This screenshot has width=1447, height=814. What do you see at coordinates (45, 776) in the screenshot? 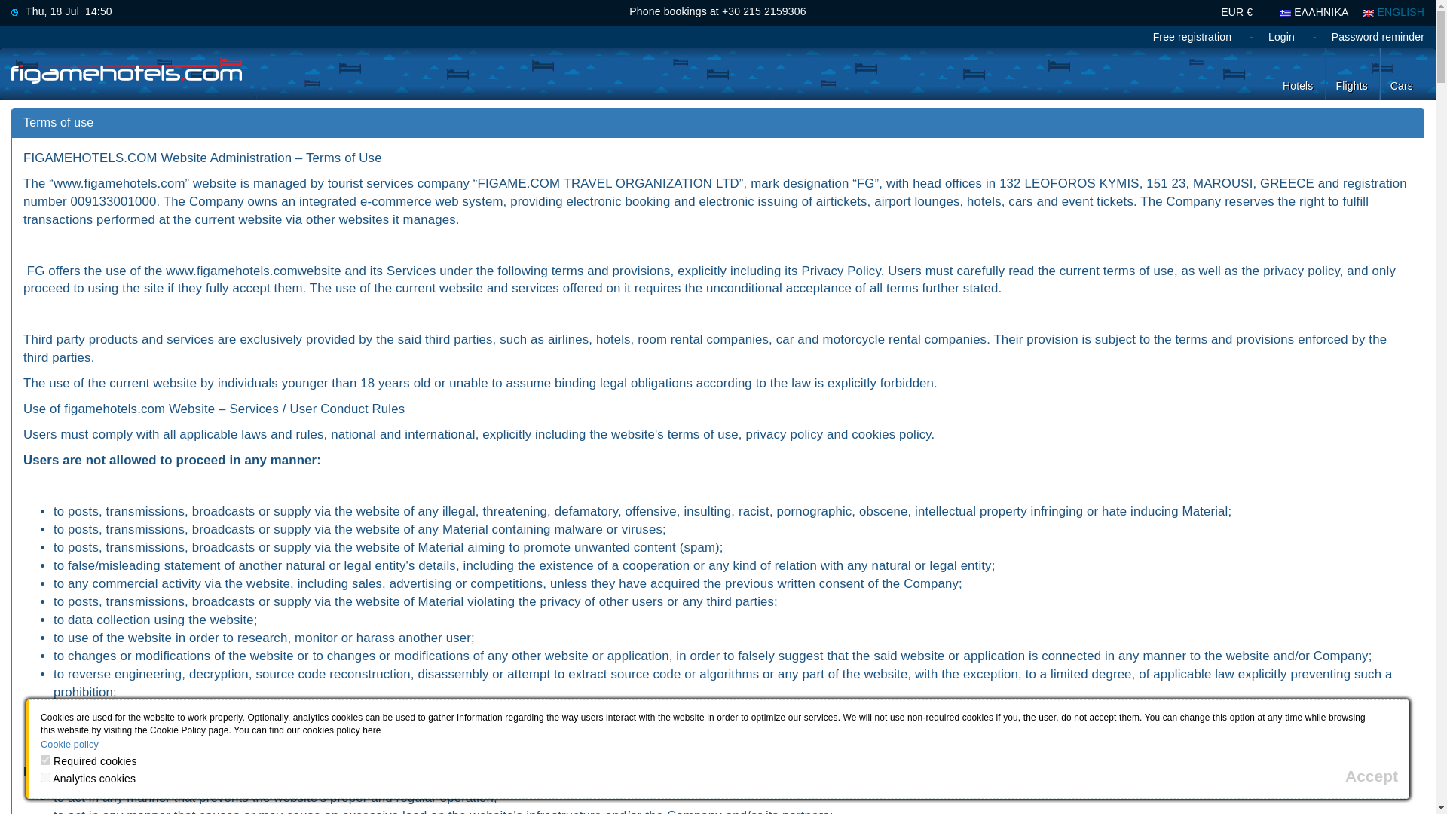
I see `on` at bounding box center [45, 776].